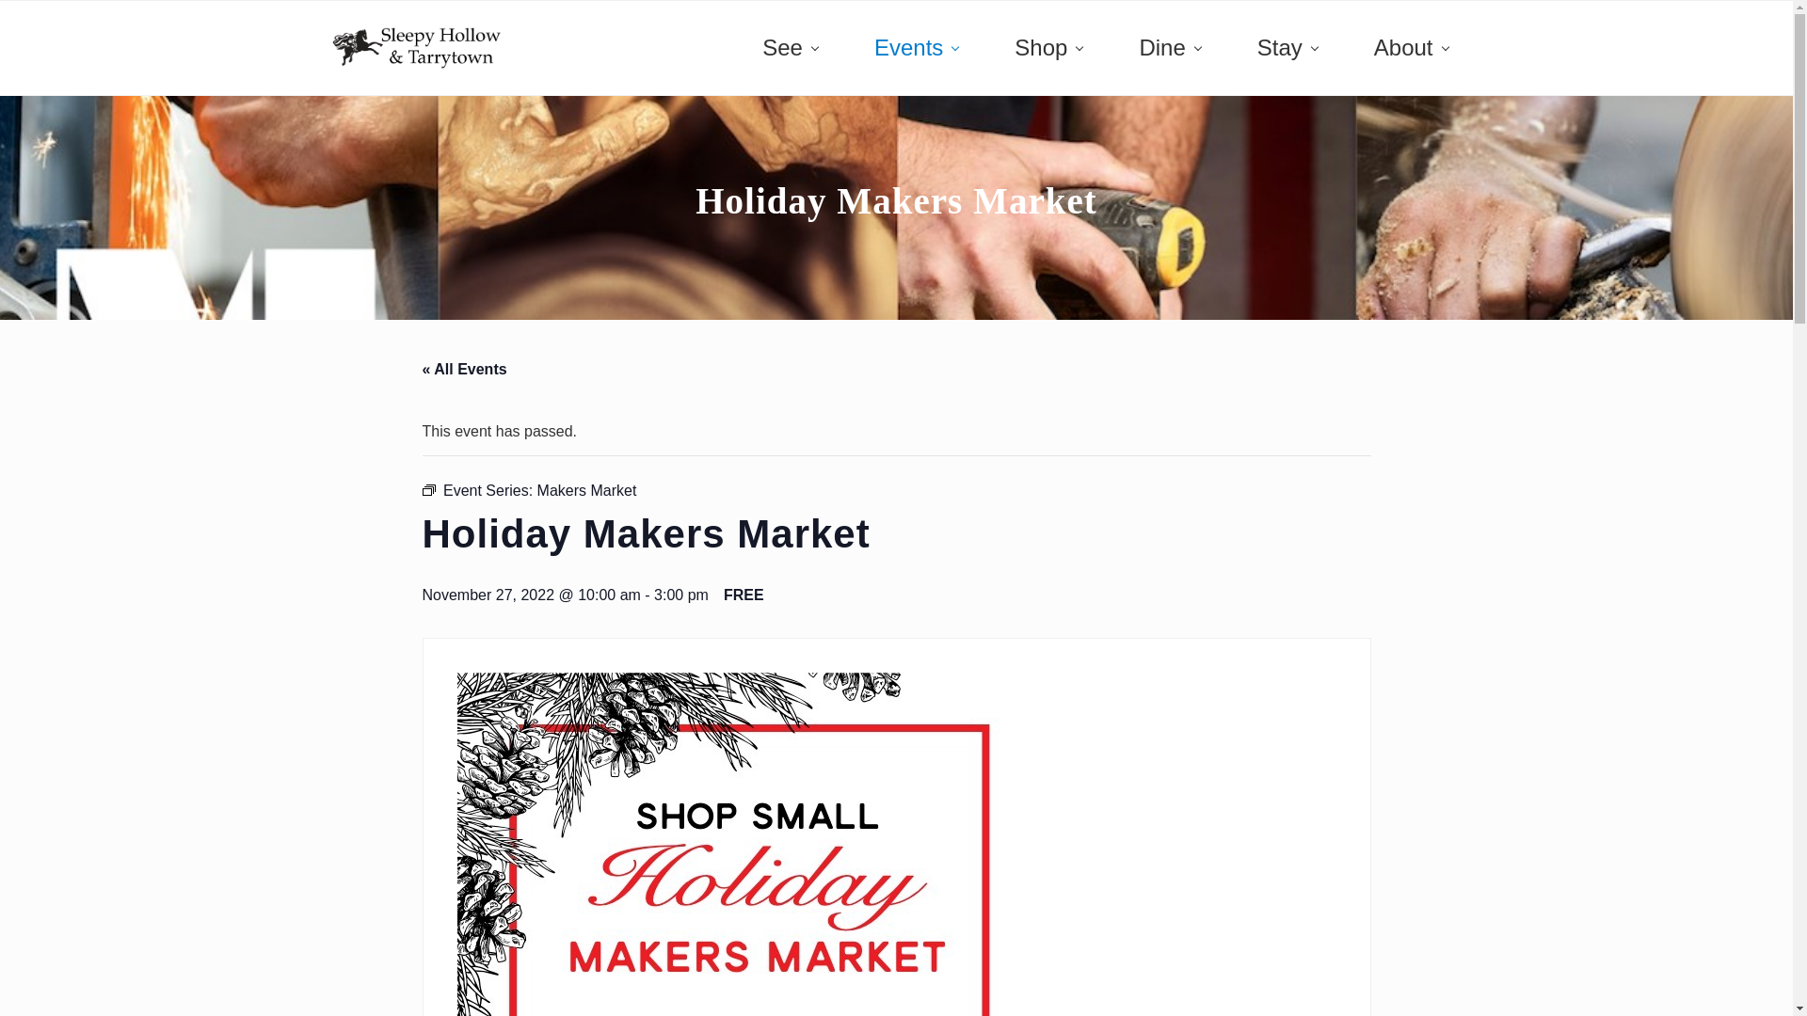  I want to click on See, so click(789, 48).